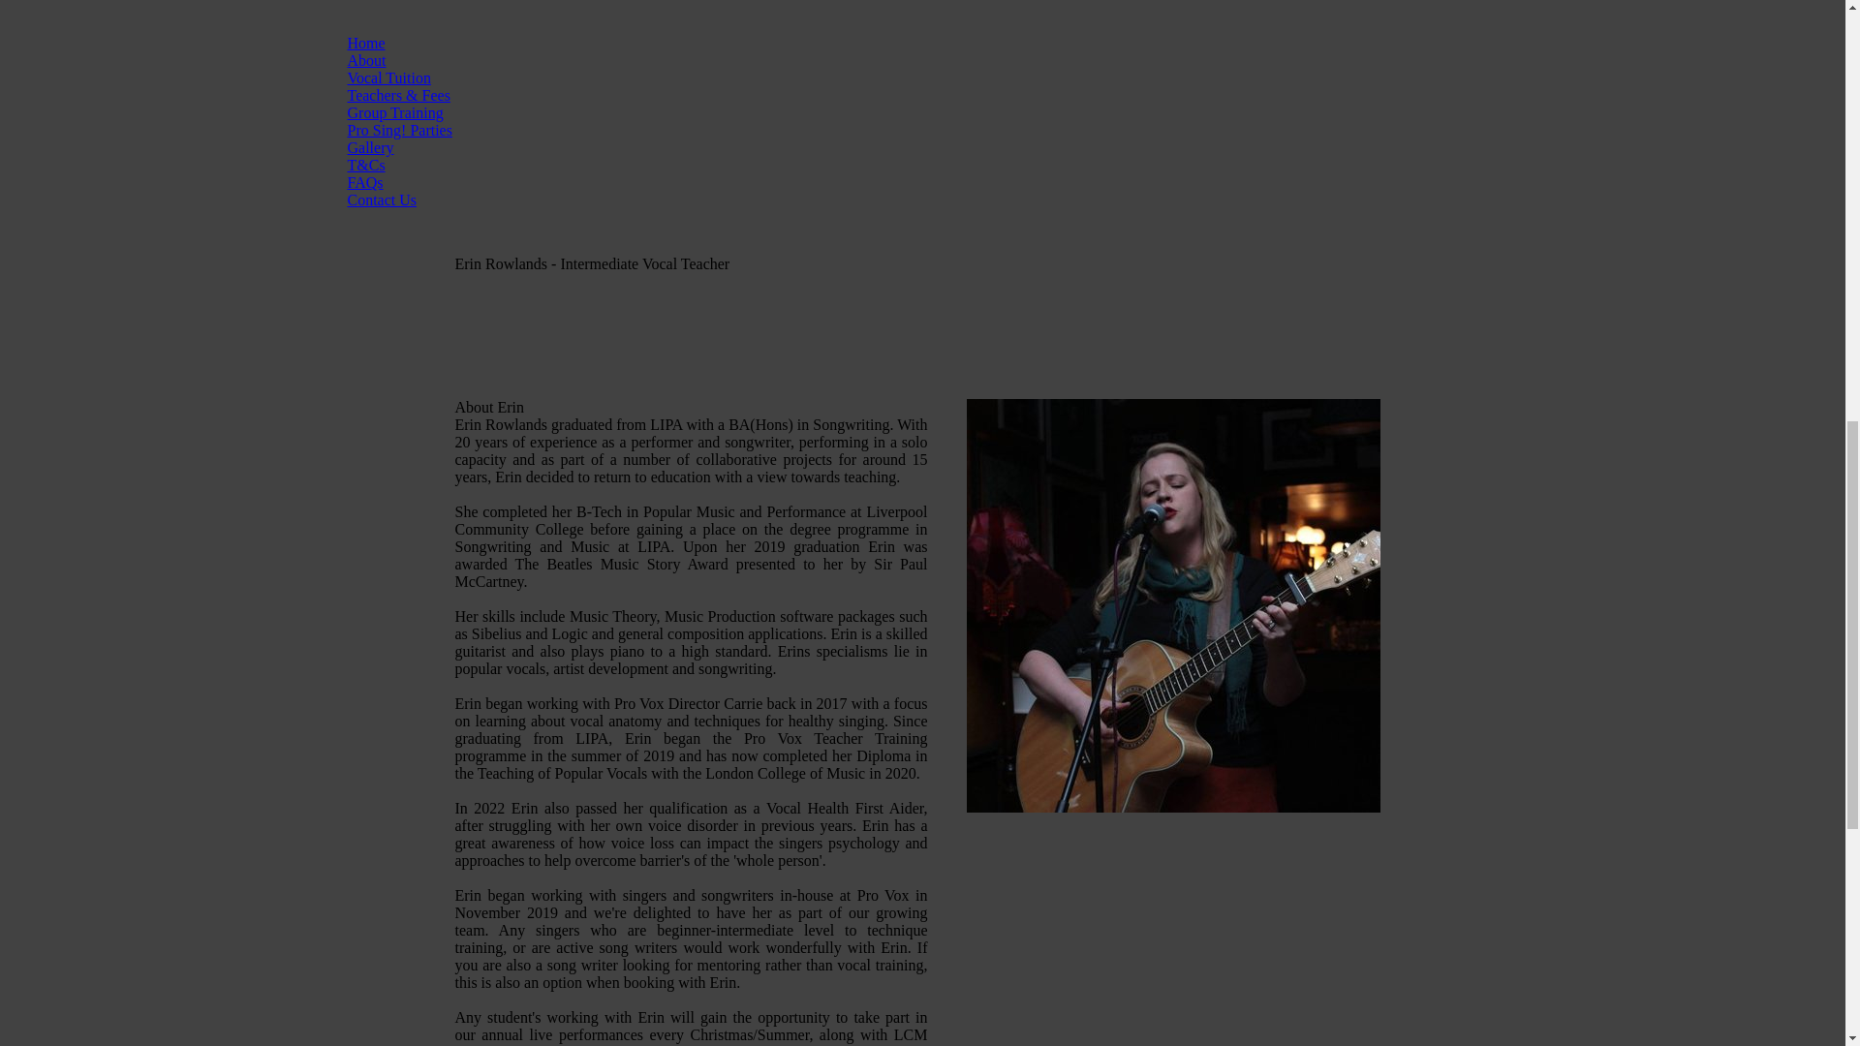 Image resolution: width=1860 pixels, height=1046 pixels. I want to click on Group Training, so click(393, 112).